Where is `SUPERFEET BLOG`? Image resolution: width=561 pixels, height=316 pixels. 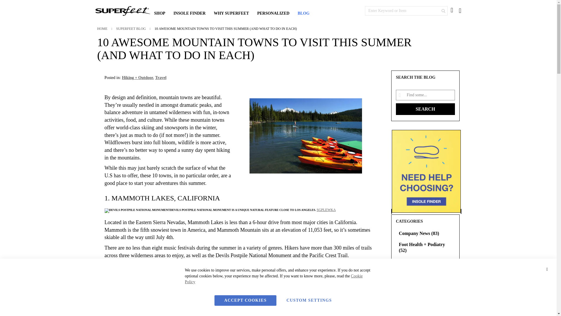 SUPERFEET BLOG is located at coordinates (131, 28).